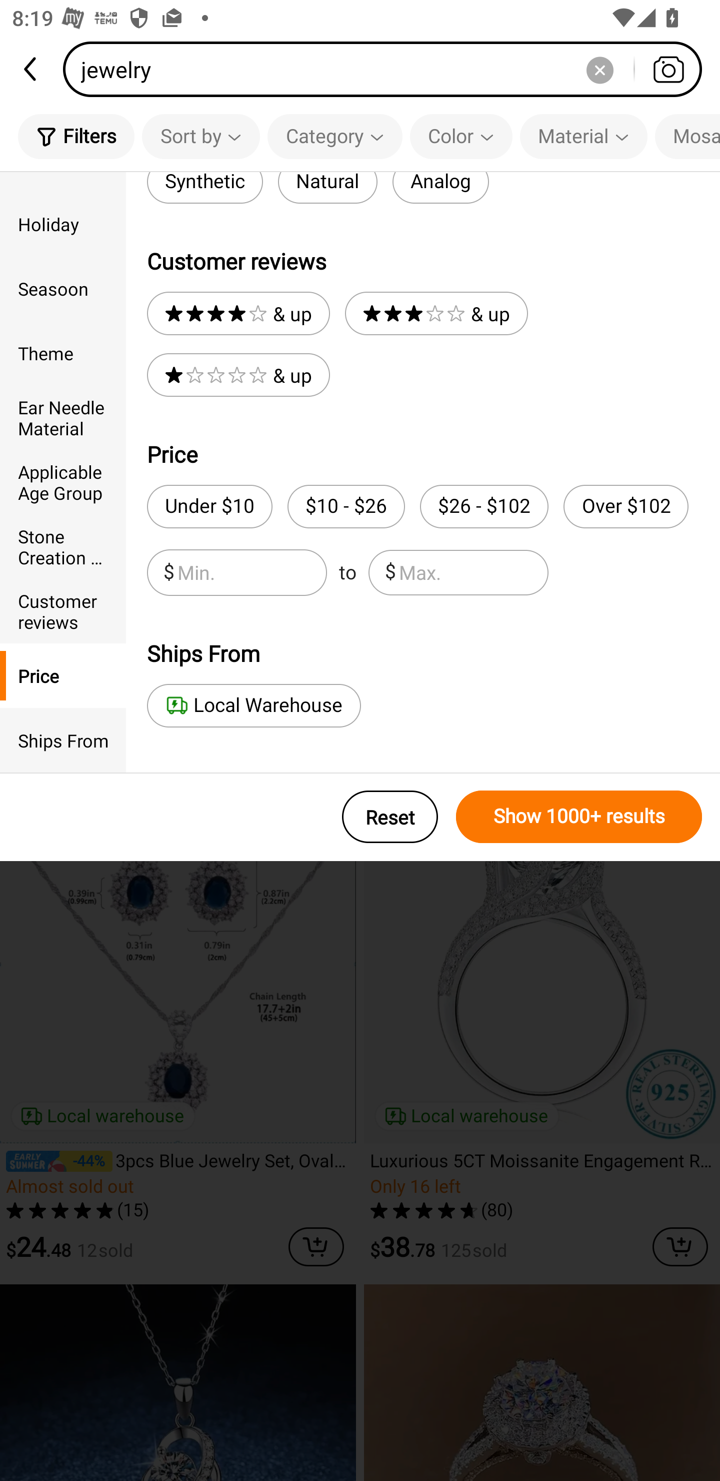  I want to click on Analog, so click(440, 188).